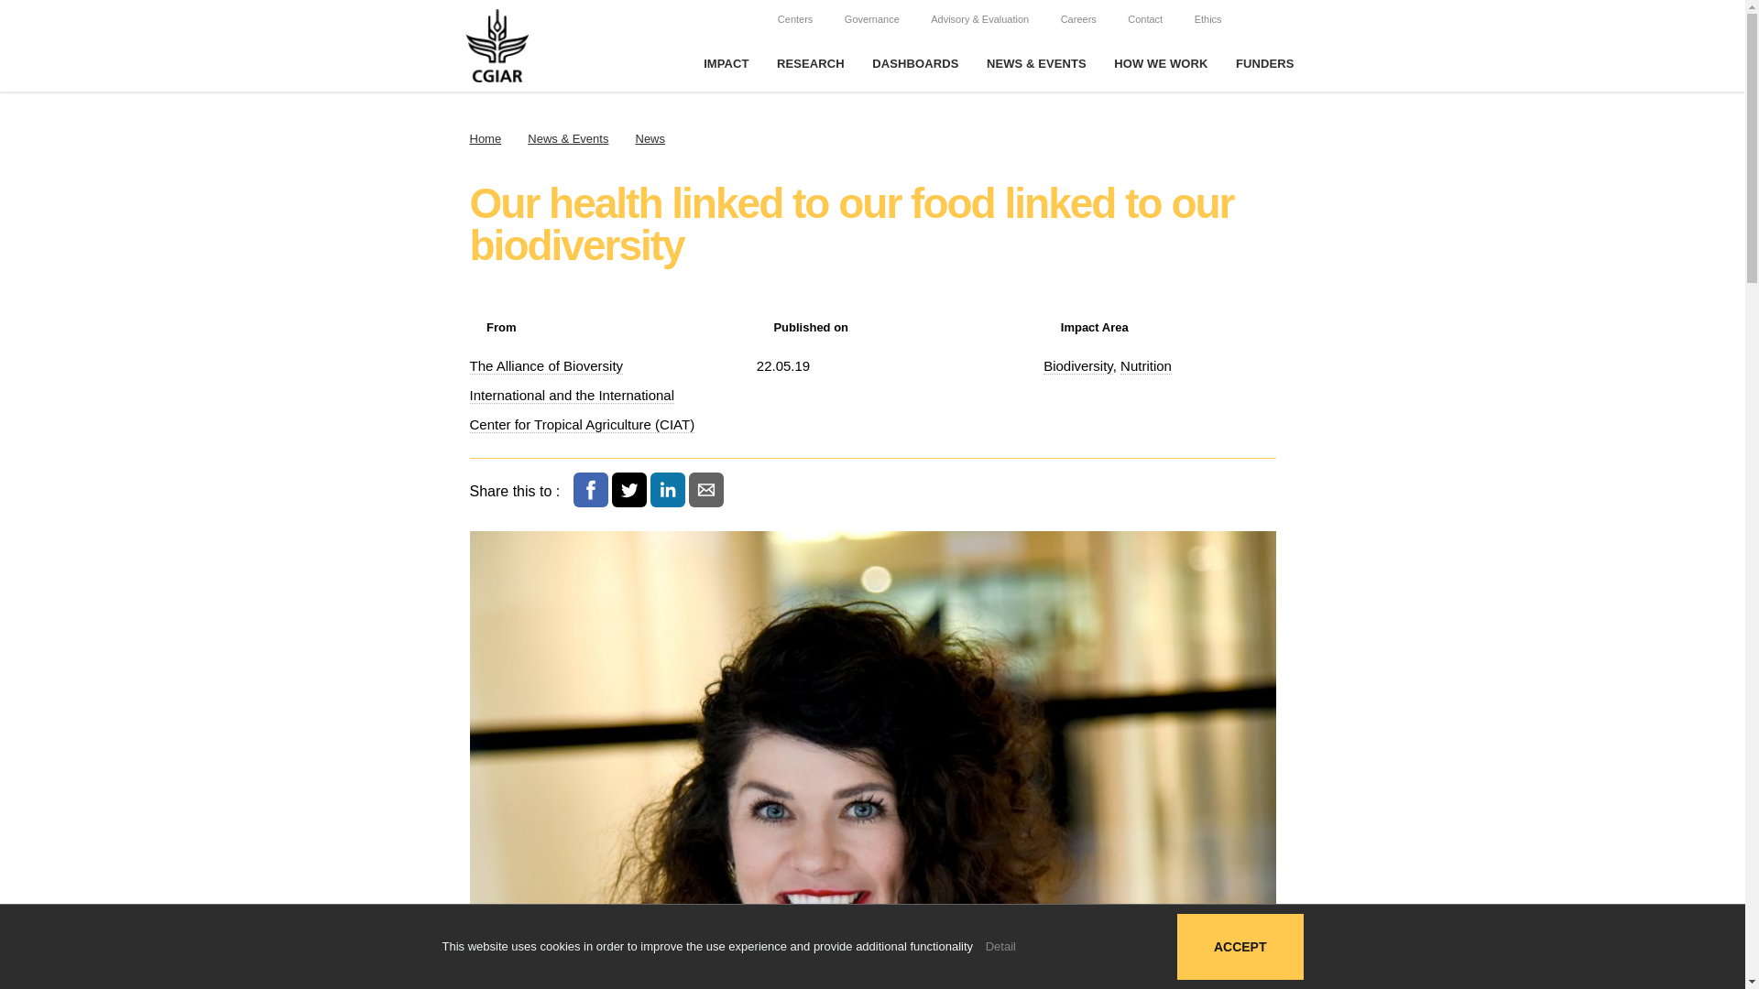  I want to click on RESEARCH, so click(810, 64).